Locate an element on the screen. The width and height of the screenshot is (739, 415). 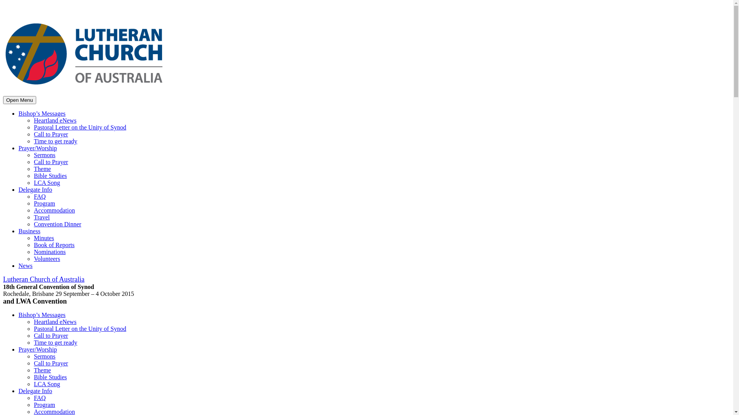
Book of Reports is located at coordinates (54, 245).